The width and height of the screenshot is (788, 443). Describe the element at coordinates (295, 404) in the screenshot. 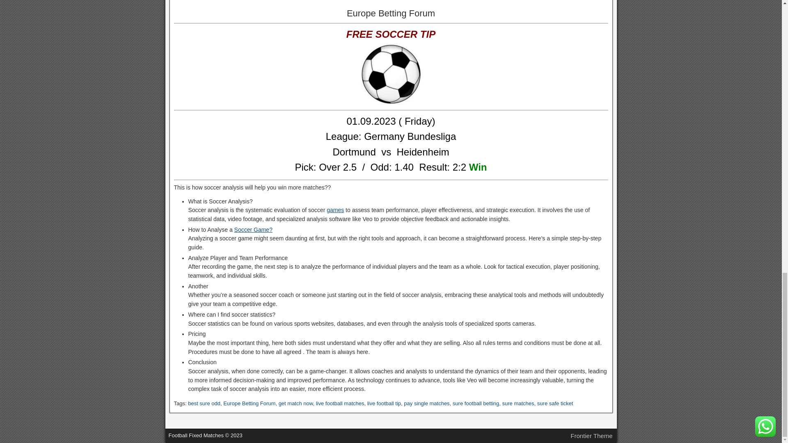

I see `get match now` at that location.